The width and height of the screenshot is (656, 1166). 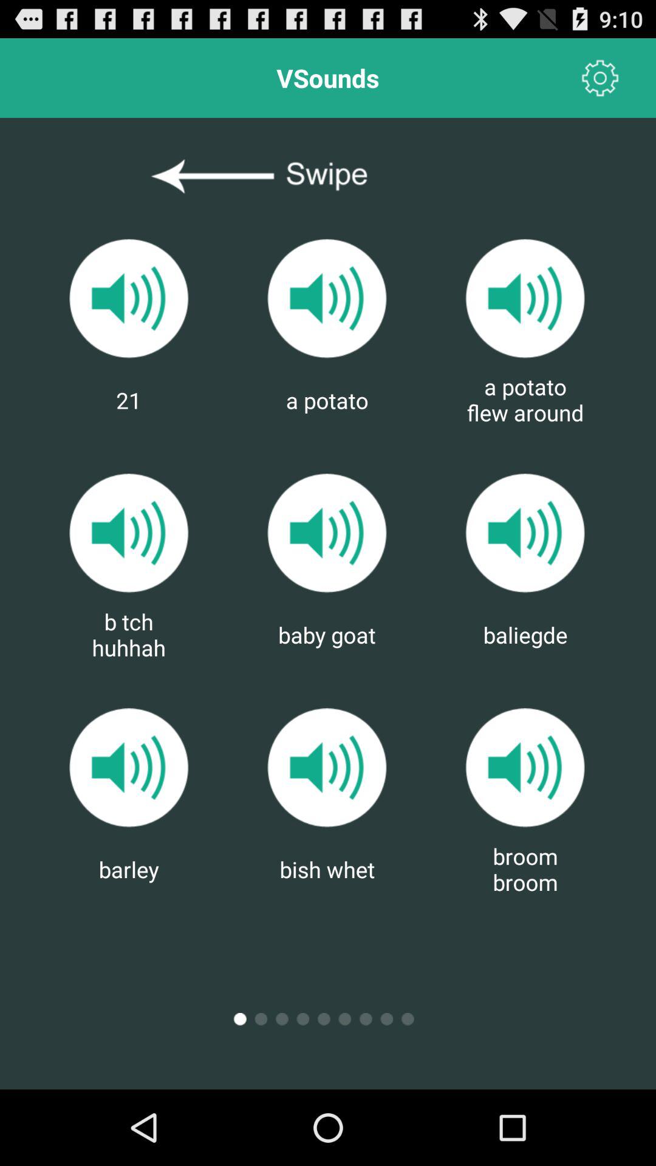 What do you see at coordinates (600, 78) in the screenshot?
I see `tap to setting` at bounding box center [600, 78].